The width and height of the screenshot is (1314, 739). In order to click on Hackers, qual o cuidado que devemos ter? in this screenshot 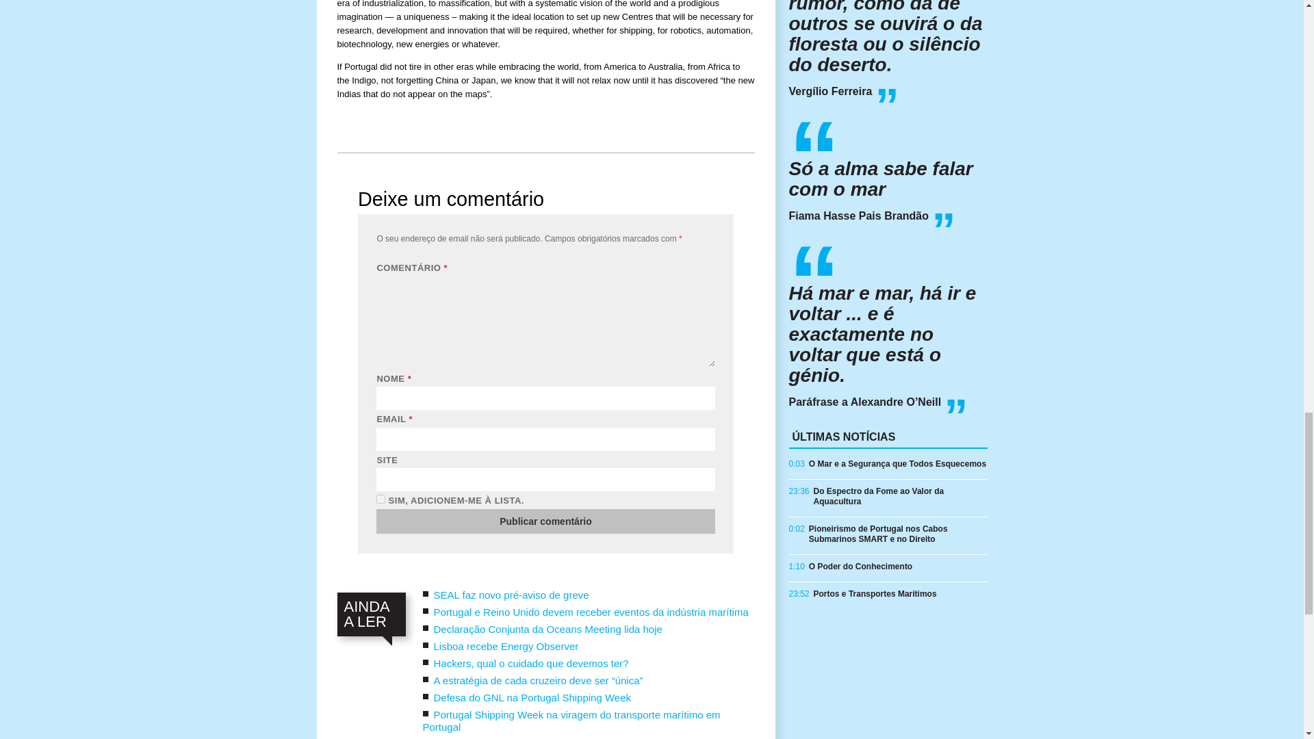, I will do `click(531, 664)`.